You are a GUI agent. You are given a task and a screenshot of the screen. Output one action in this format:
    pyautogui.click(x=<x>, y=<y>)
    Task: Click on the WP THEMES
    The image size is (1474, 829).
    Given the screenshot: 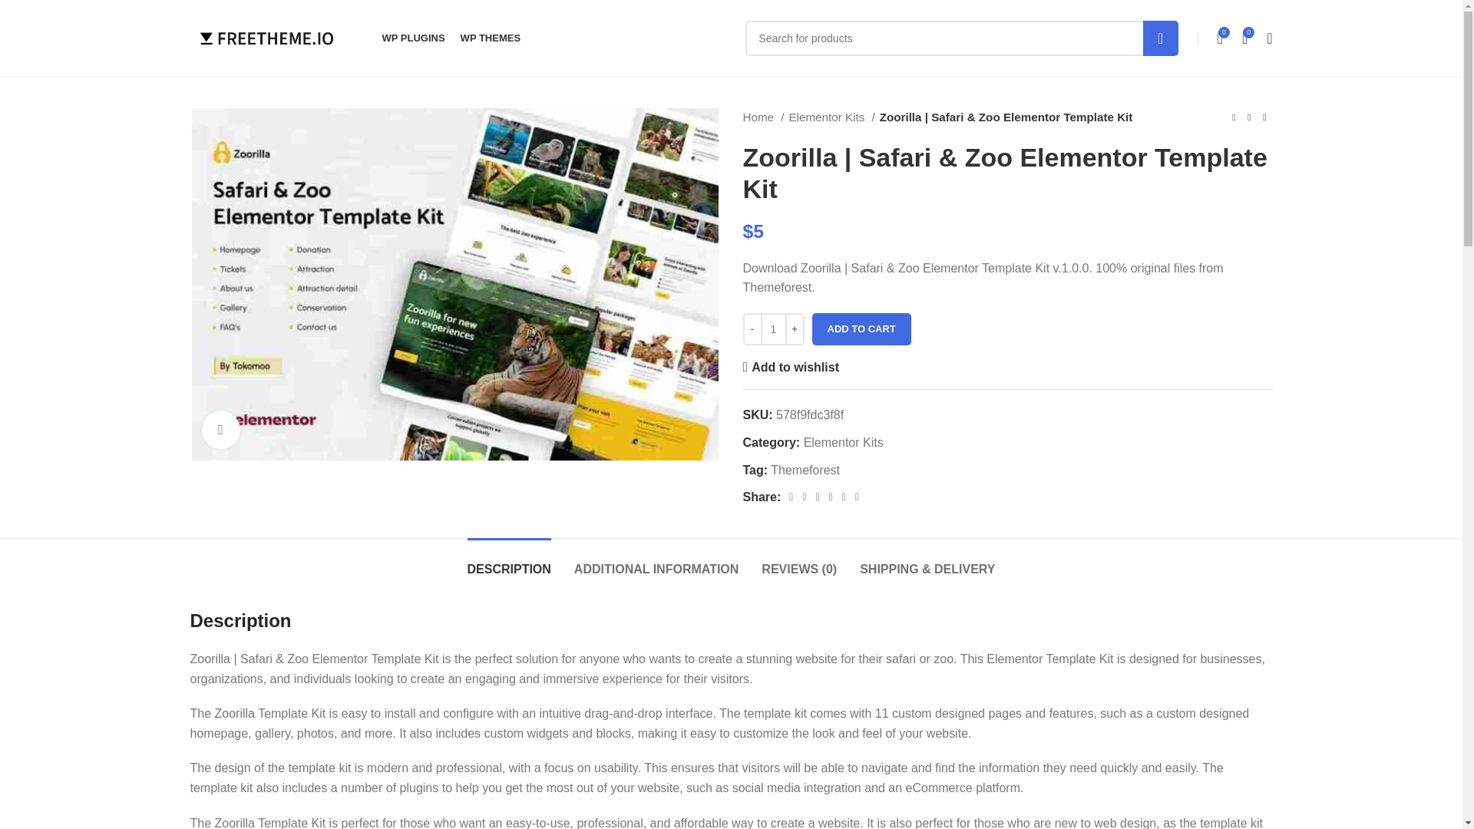 What is the action you would take?
    pyautogui.click(x=491, y=38)
    